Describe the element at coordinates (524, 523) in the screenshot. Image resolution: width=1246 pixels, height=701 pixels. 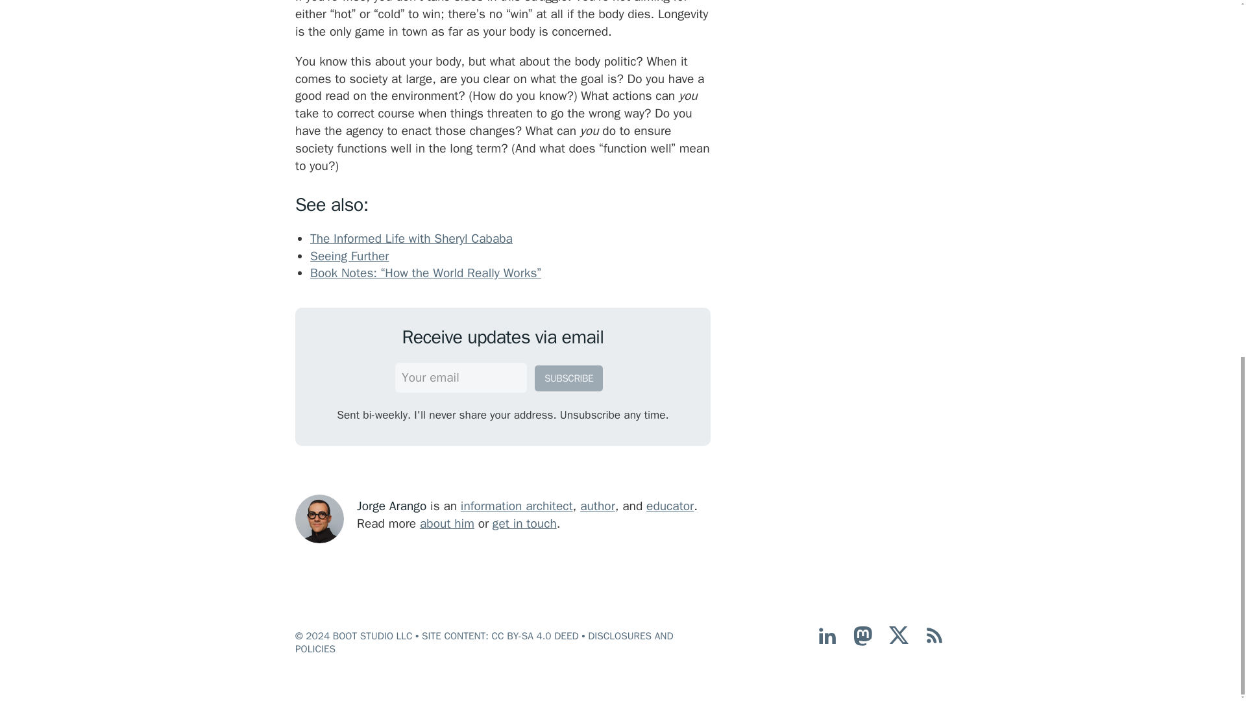
I see `get in touch` at that location.